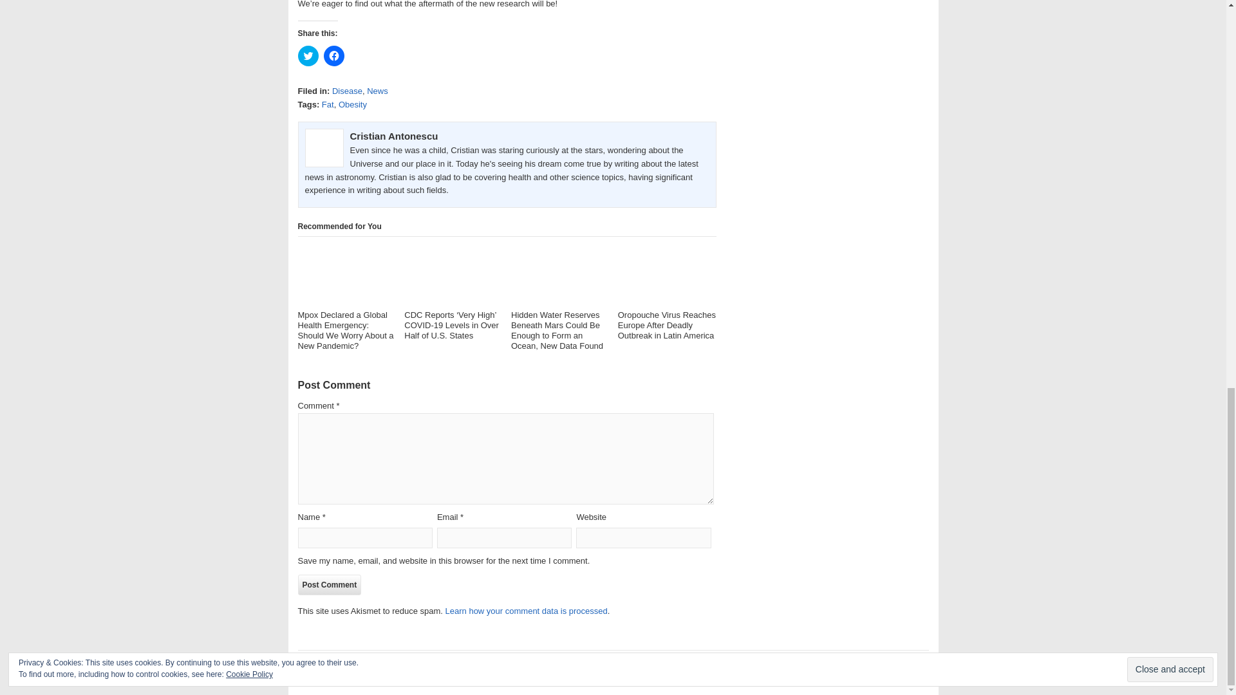  Describe the element at coordinates (333, 55) in the screenshot. I see `Click to share on Facebook` at that location.